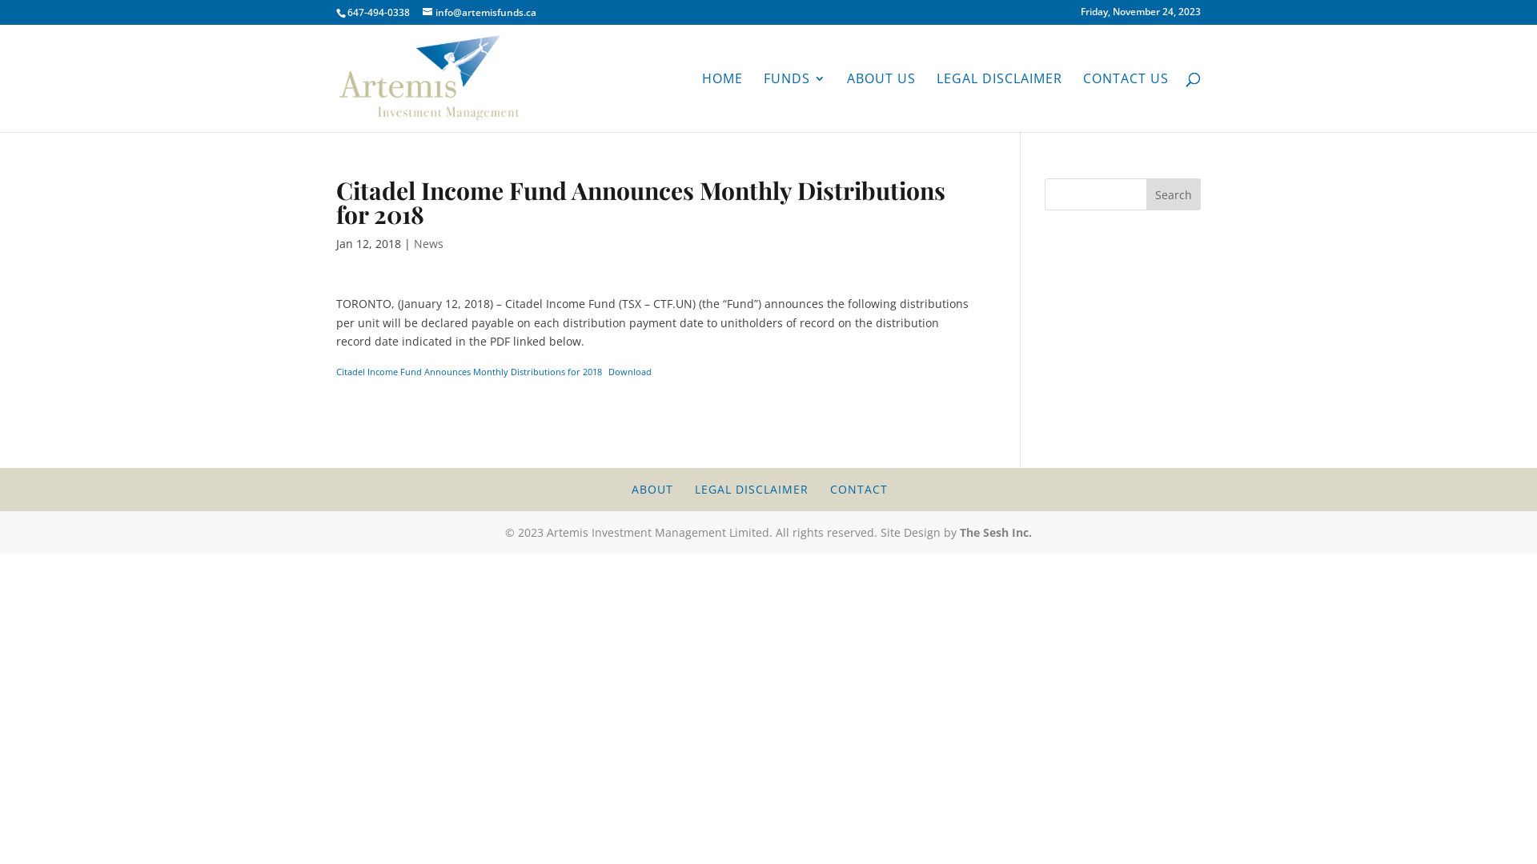 This screenshot has height=864, width=1537. Describe the element at coordinates (1126, 102) in the screenshot. I see `CONTACT US` at that location.